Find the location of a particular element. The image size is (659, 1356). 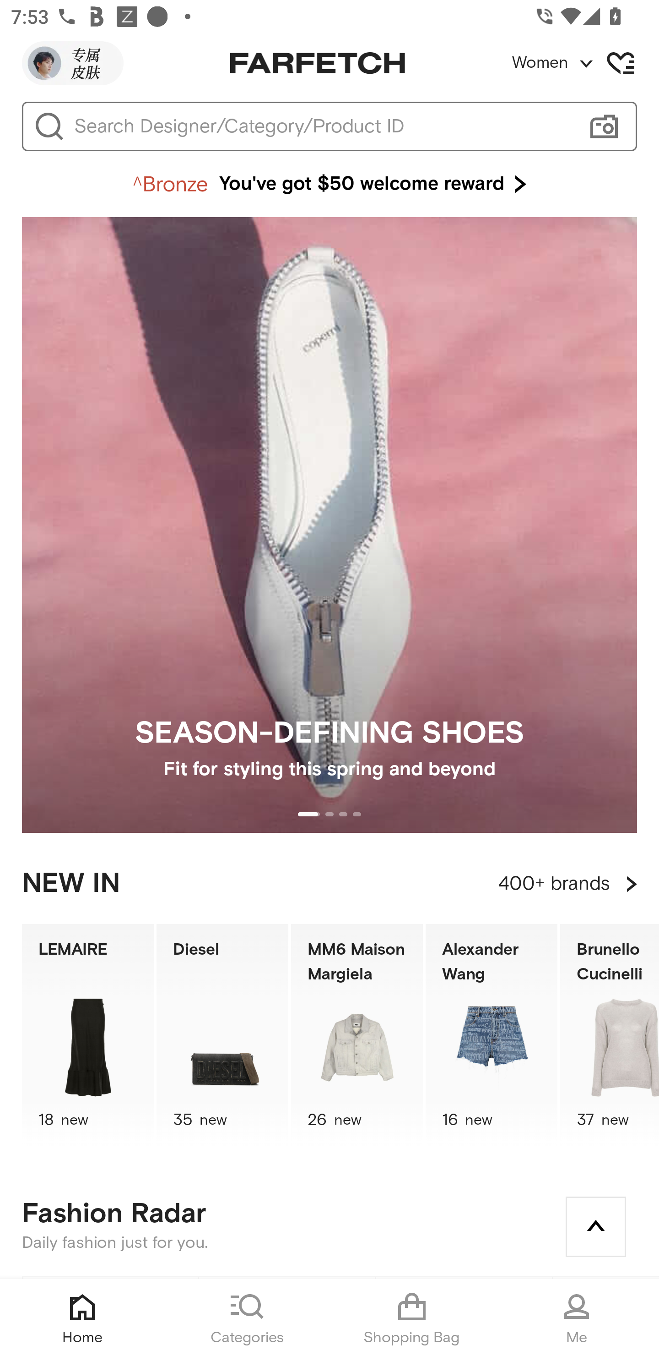

Me is located at coordinates (577, 1318).